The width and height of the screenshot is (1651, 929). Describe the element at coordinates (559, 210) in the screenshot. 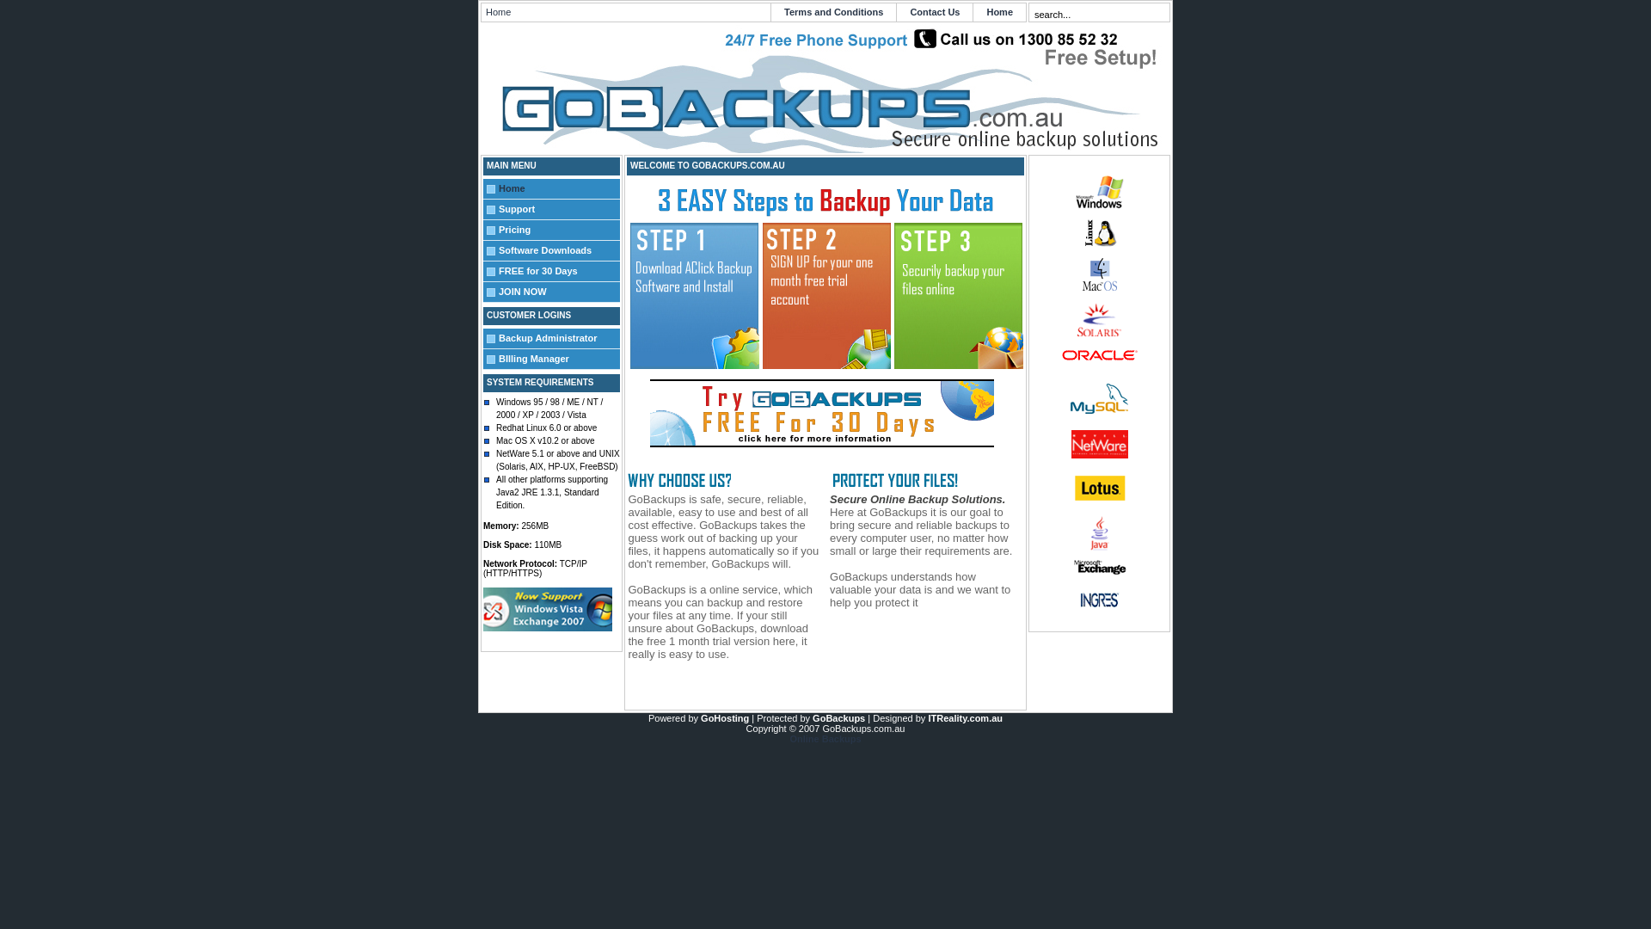

I see `Support` at that location.